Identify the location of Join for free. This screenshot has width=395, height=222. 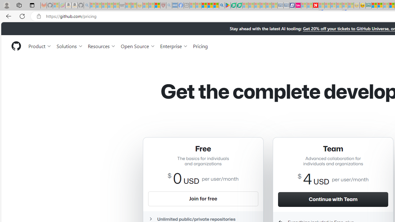
(203, 199).